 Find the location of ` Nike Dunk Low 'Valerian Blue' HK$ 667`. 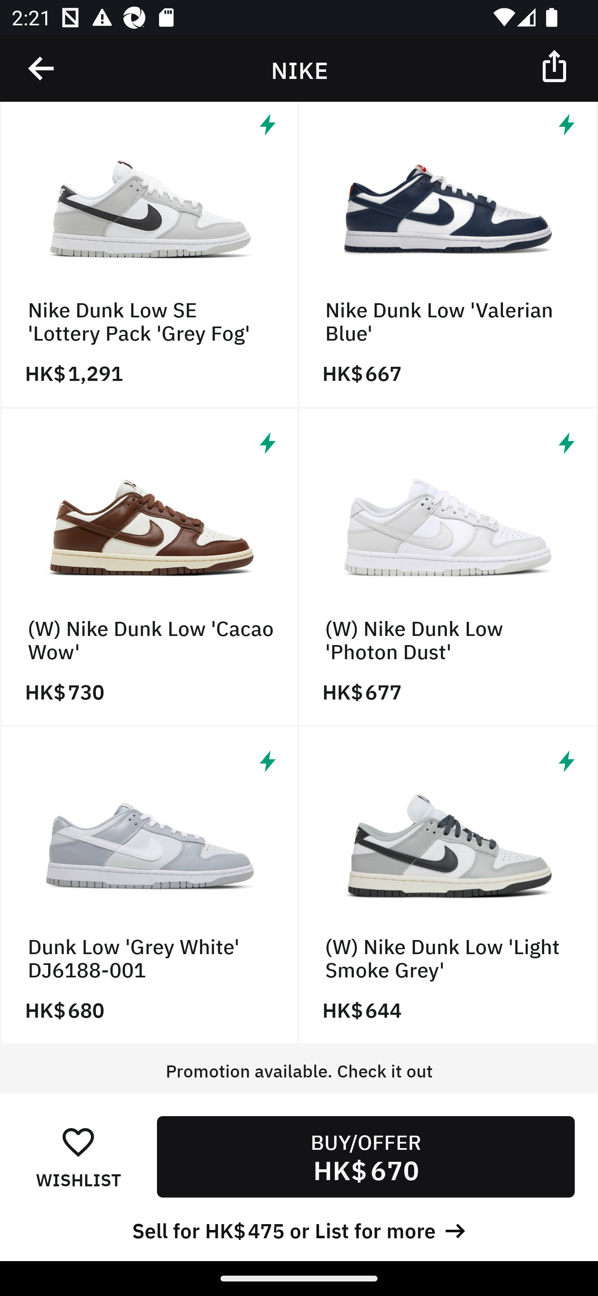

 Nike Dunk Low 'Valerian Blue' HK$ 667 is located at coordinates (448, 255).